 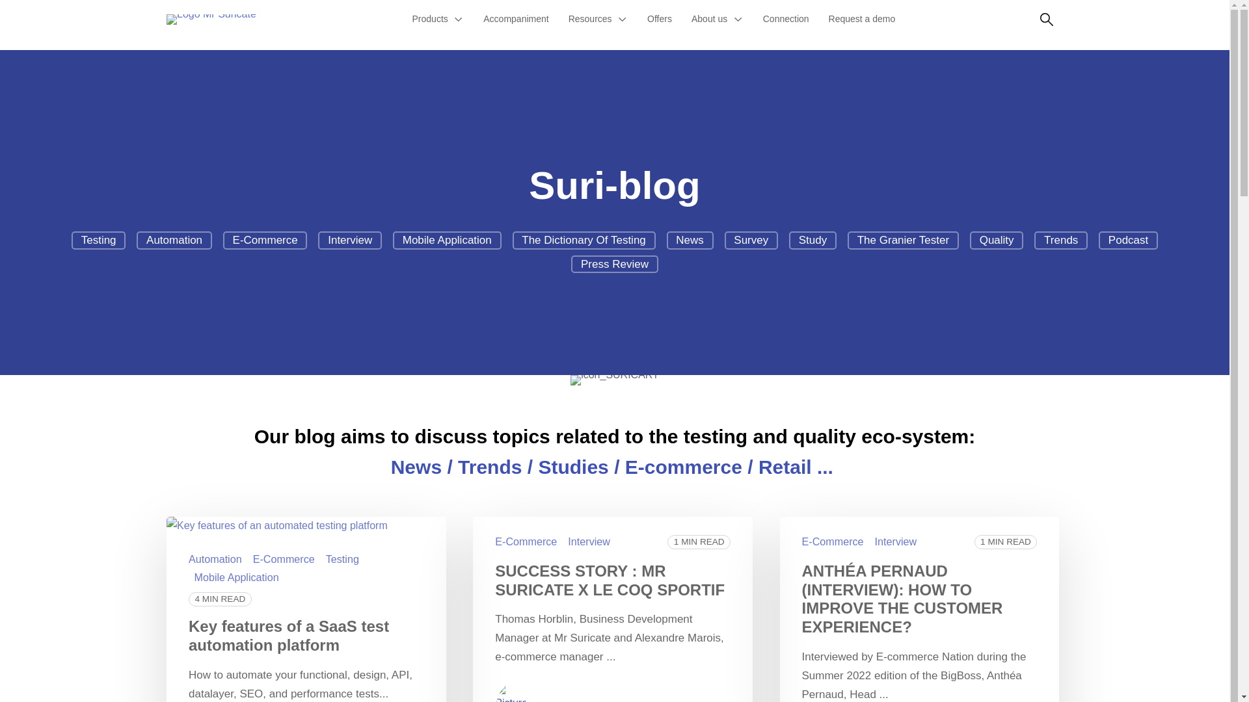 I want to click on Products, so click(x=438, y=19).